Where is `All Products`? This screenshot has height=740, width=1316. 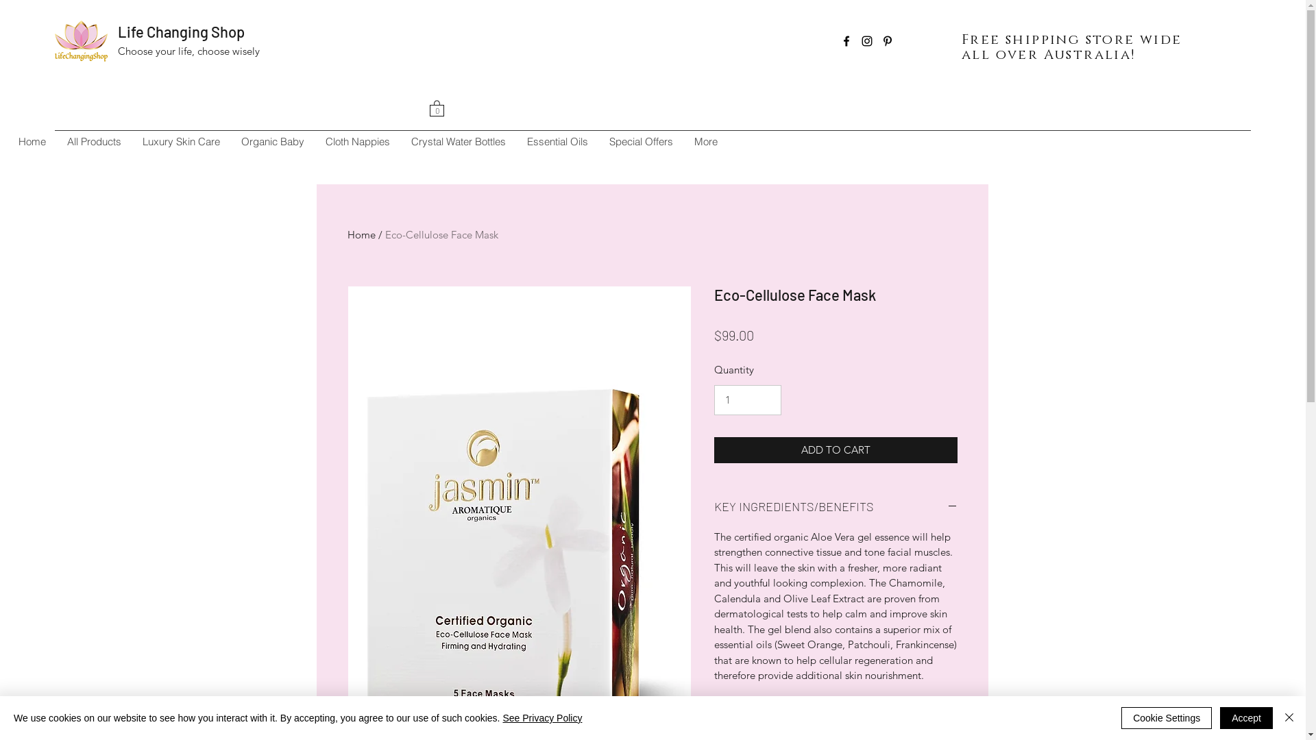
All Products is located at coordinates (94, 142).